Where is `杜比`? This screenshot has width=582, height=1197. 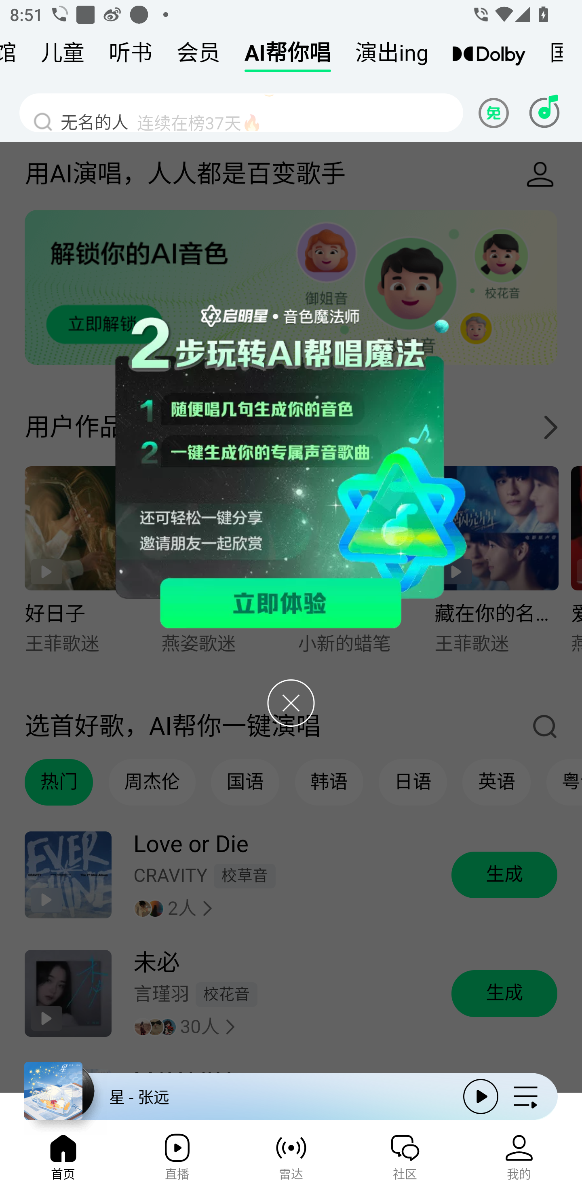 杜比 is located at coordinates (489, 56).